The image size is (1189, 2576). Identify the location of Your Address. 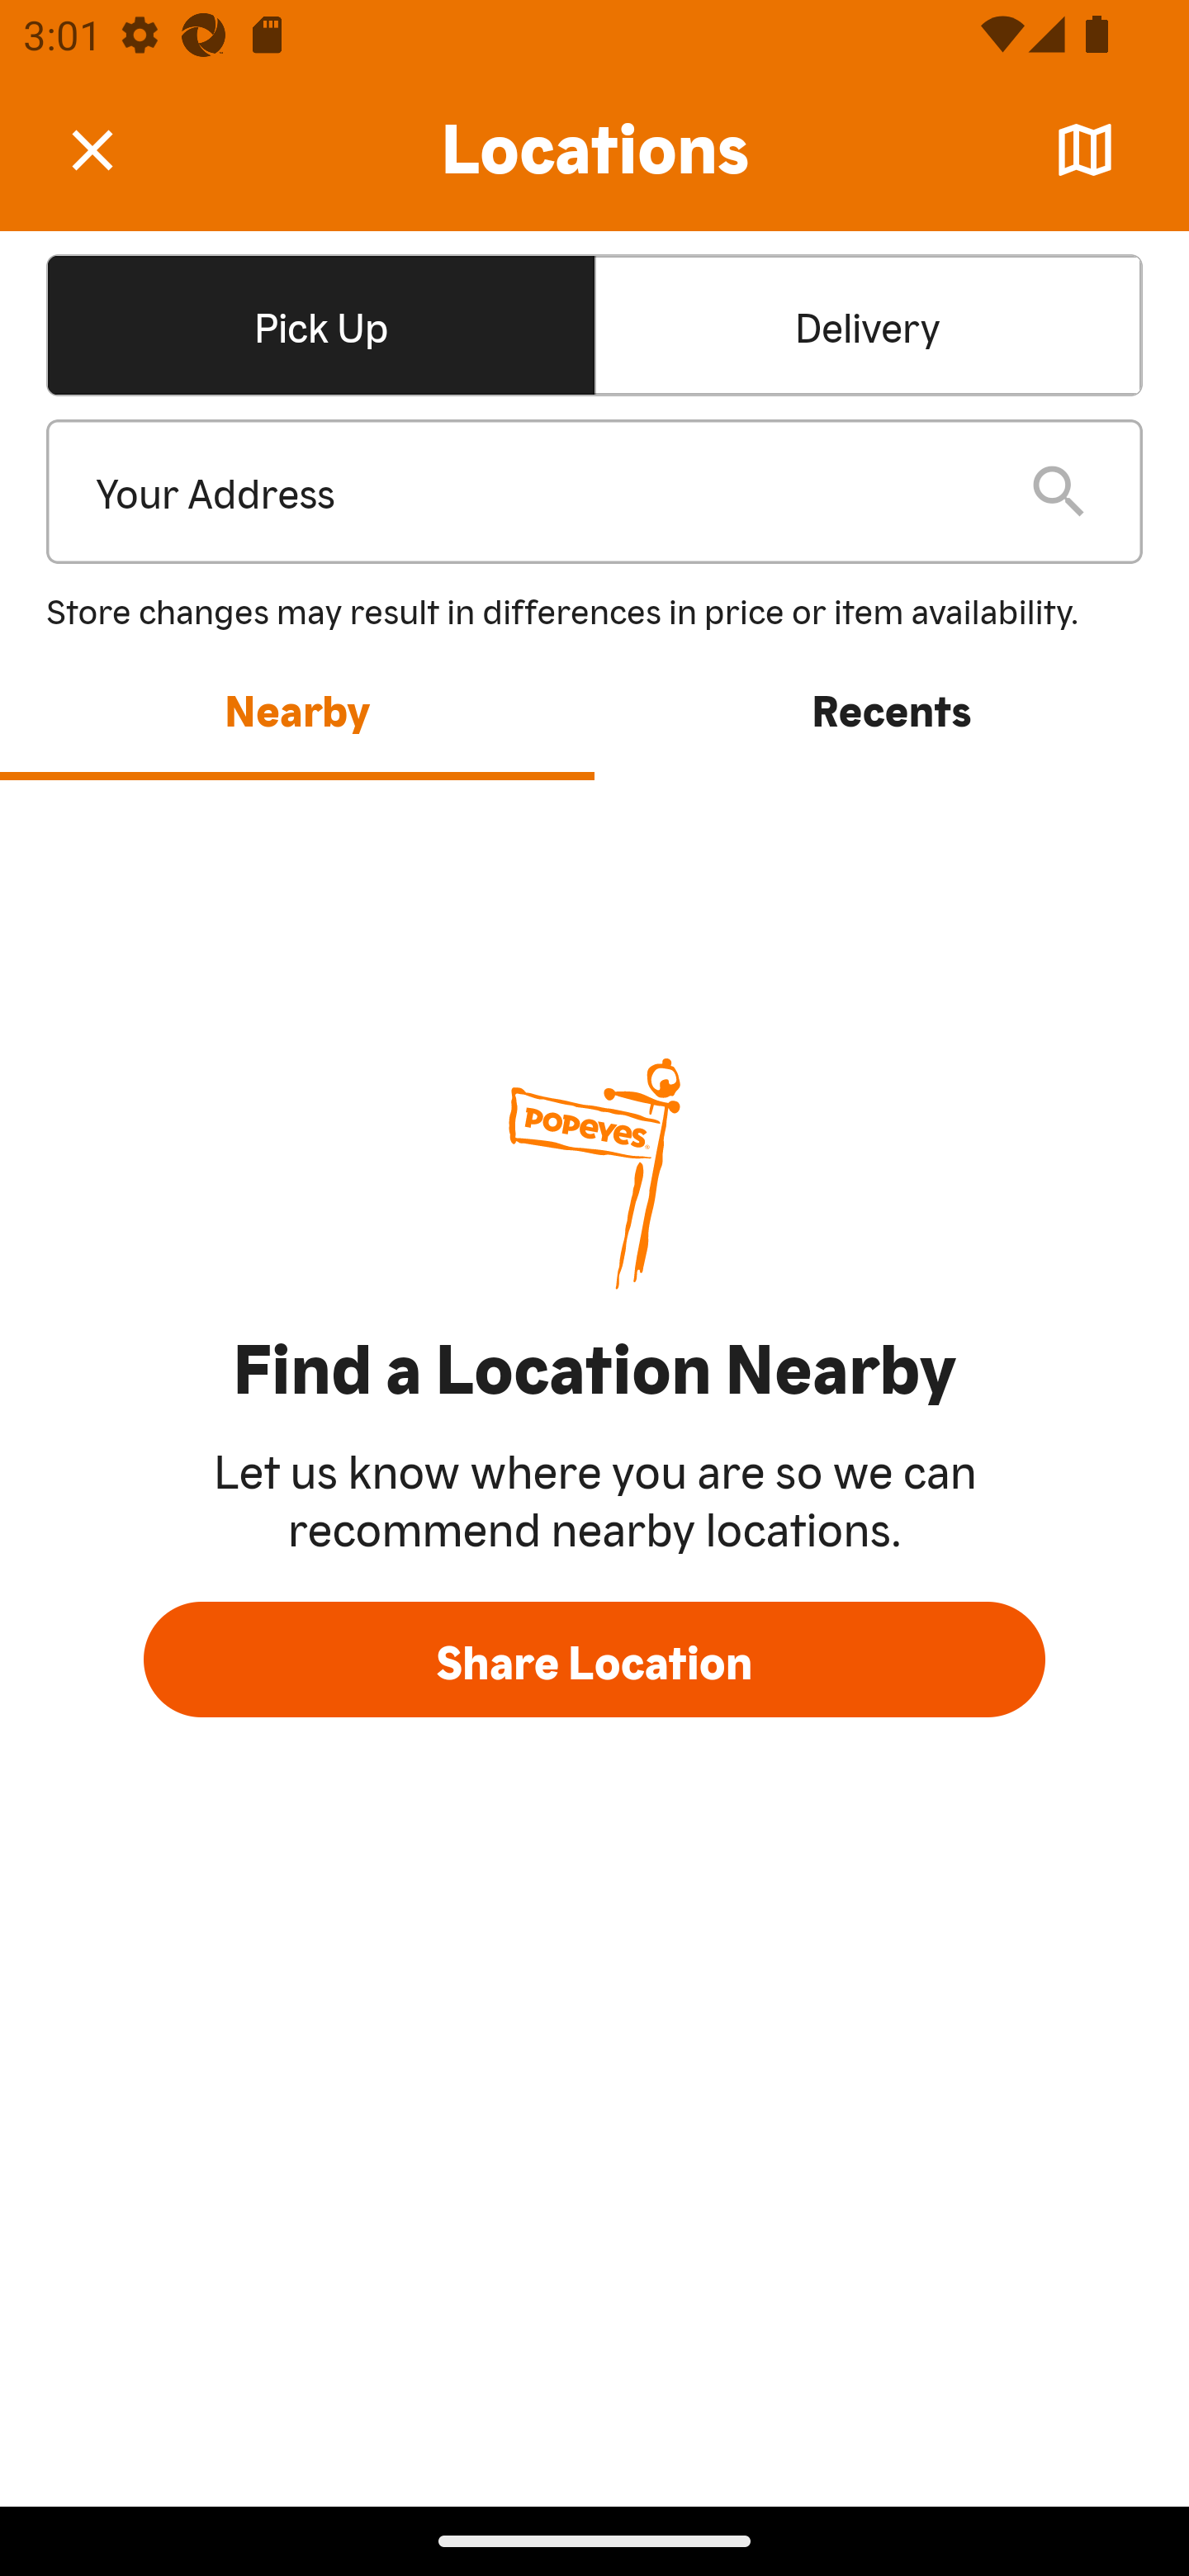
(537, 492).